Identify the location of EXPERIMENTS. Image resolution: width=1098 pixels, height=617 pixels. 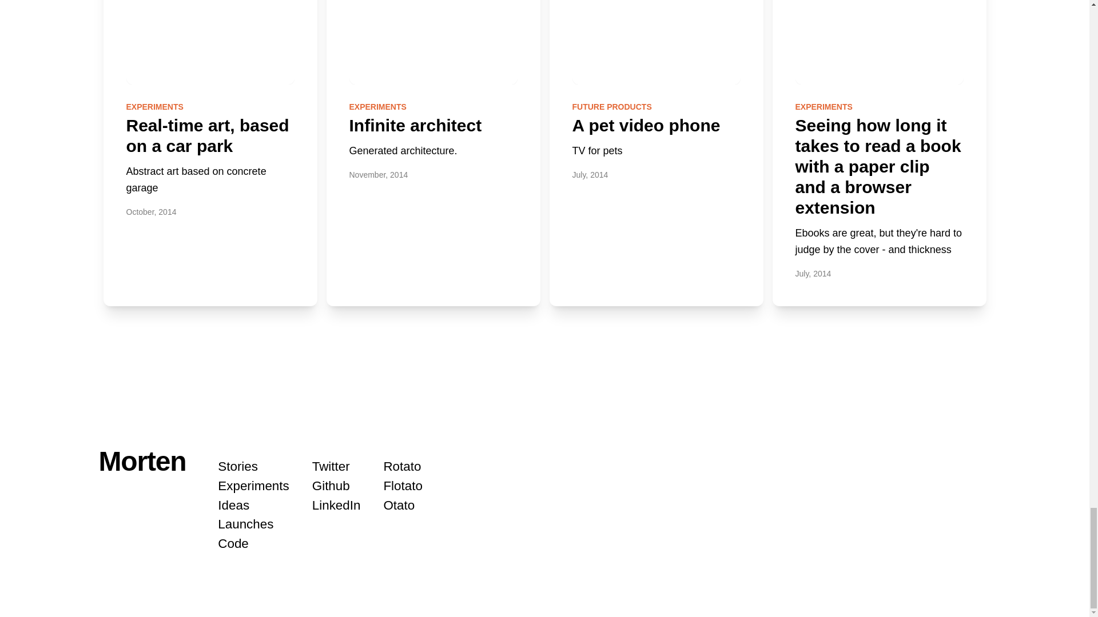
(377, 107).